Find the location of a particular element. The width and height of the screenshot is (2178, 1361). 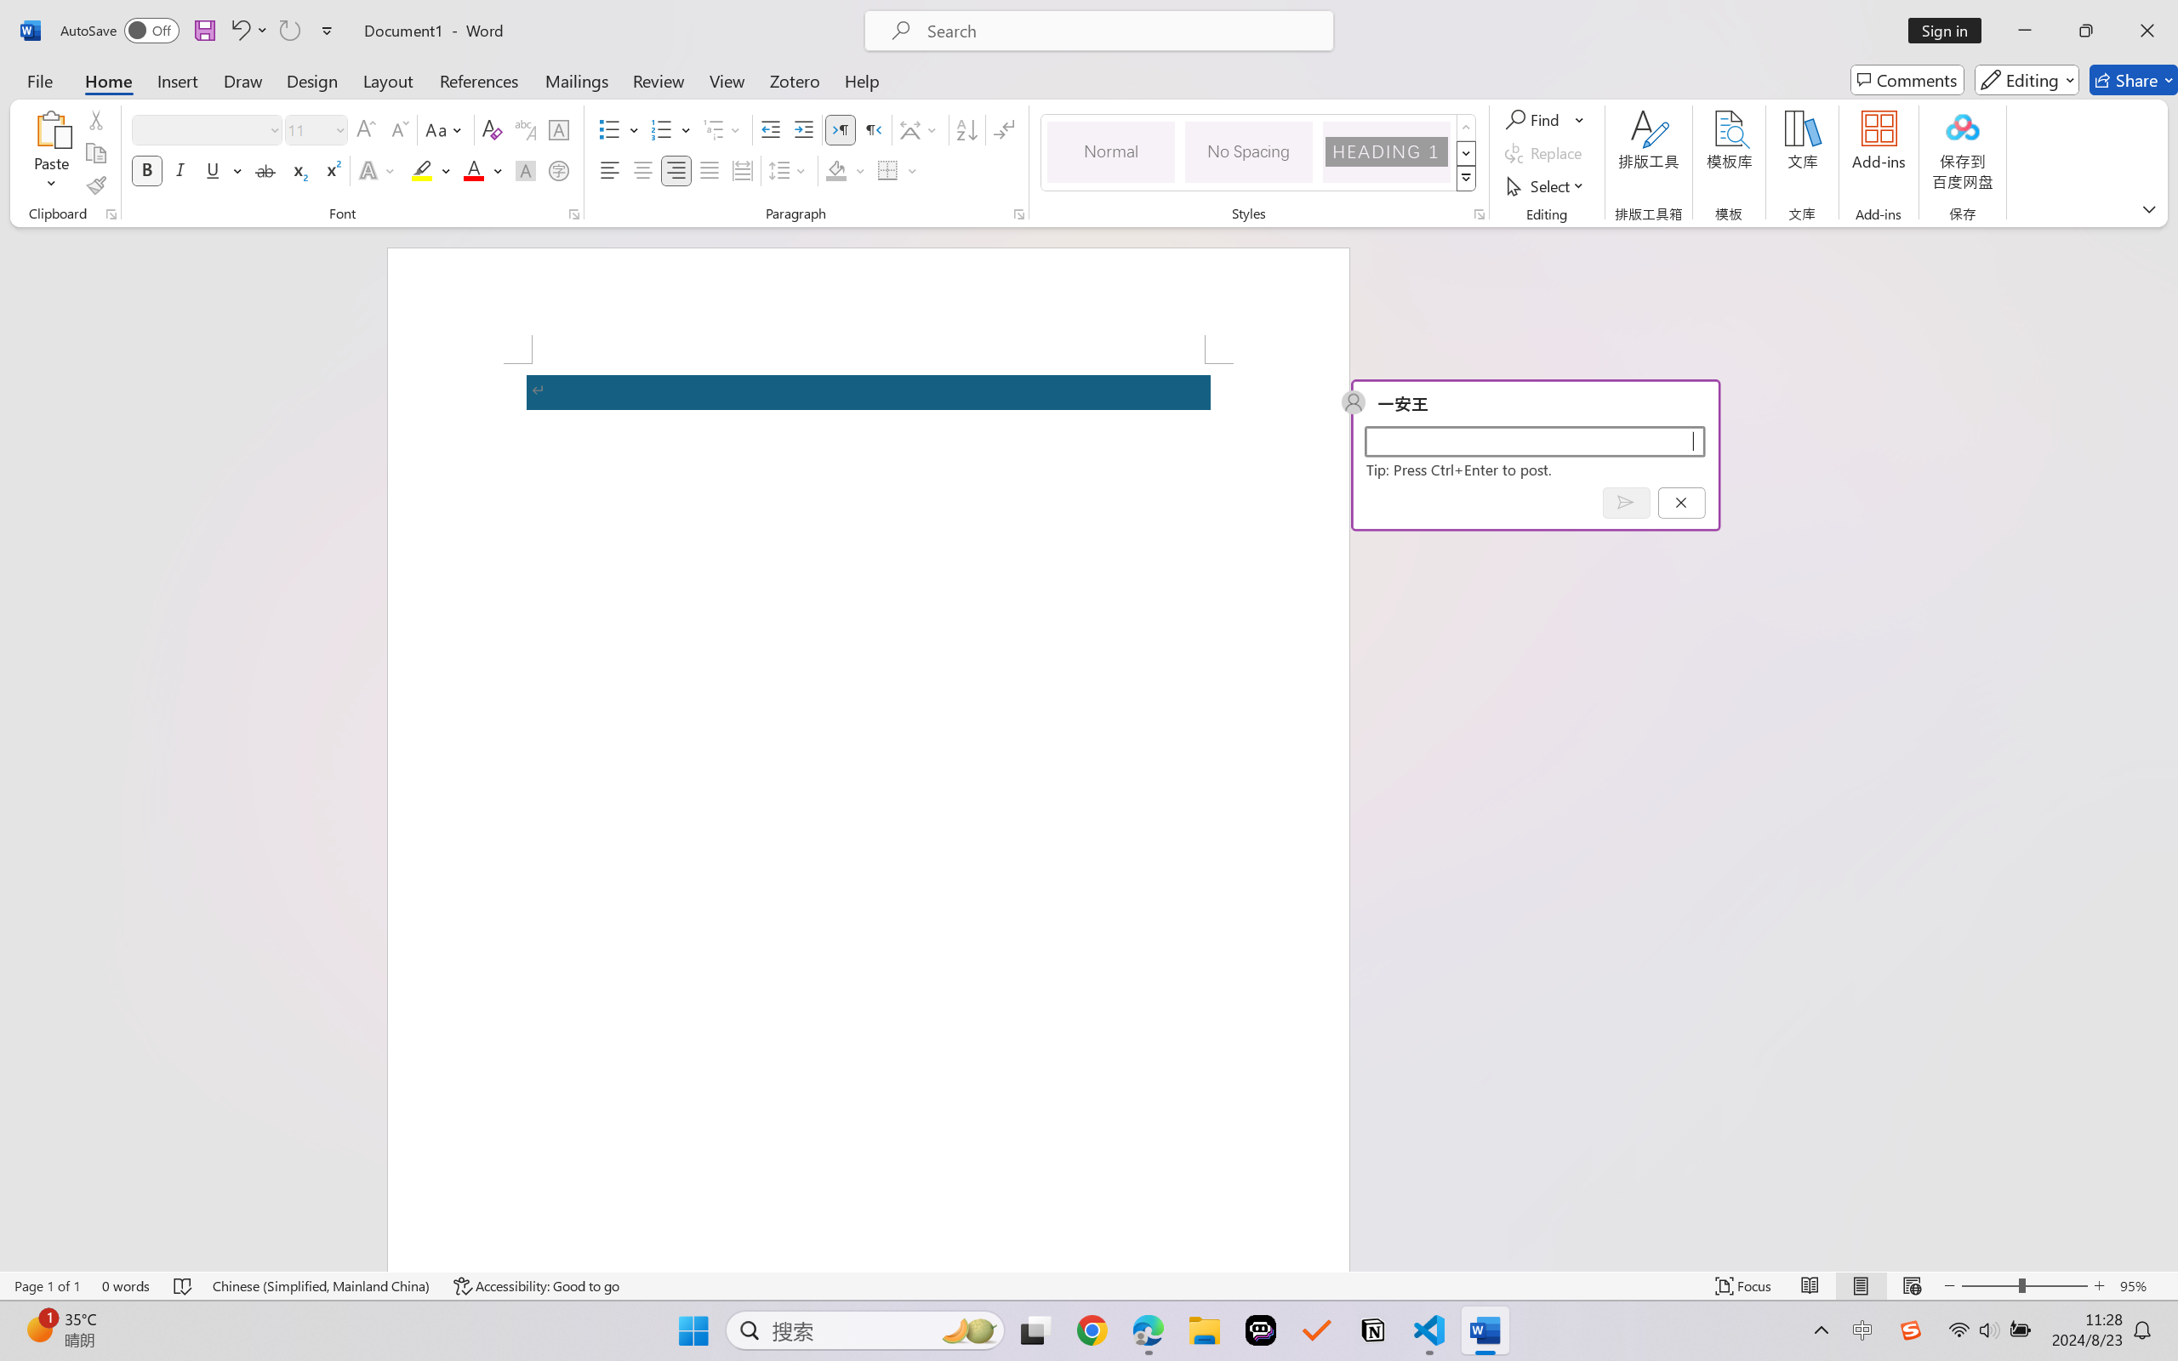

Shading No Color is located at coordinates (835, 170).